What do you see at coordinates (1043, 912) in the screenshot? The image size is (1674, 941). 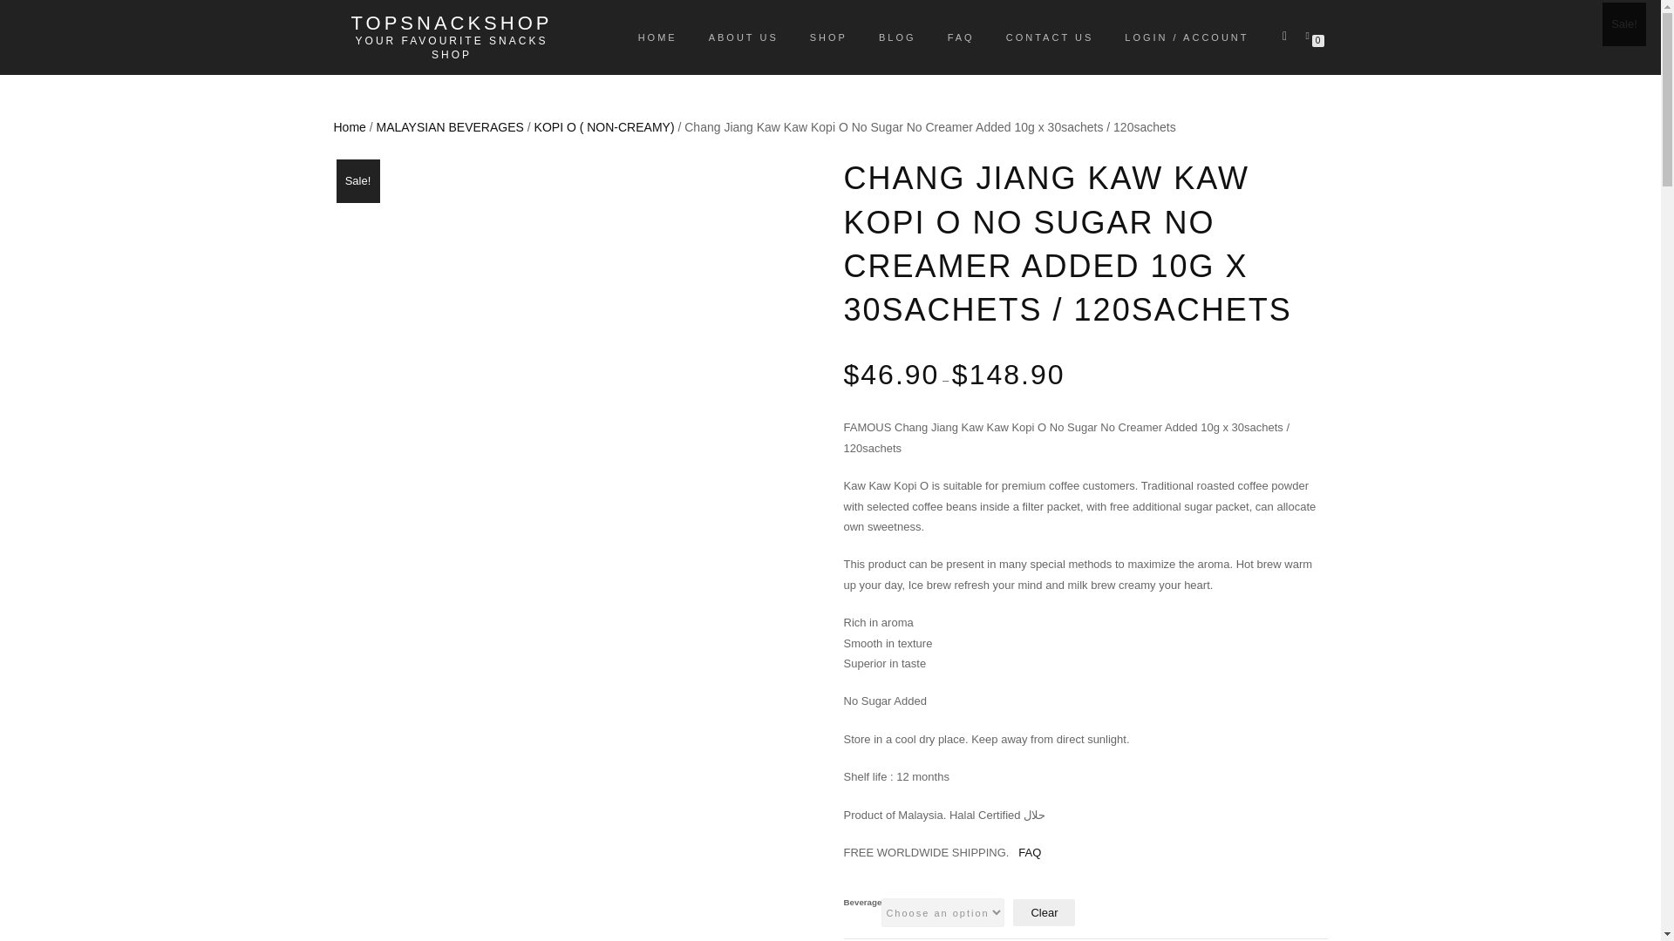 I see `Clear` at bounding box center [1043, 912].